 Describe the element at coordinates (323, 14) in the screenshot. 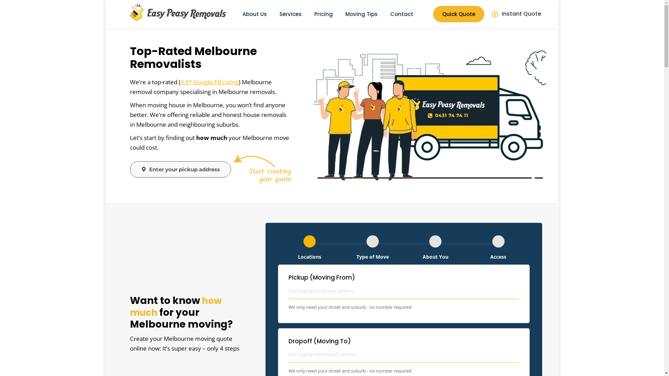

I see `Pricing` at that location.